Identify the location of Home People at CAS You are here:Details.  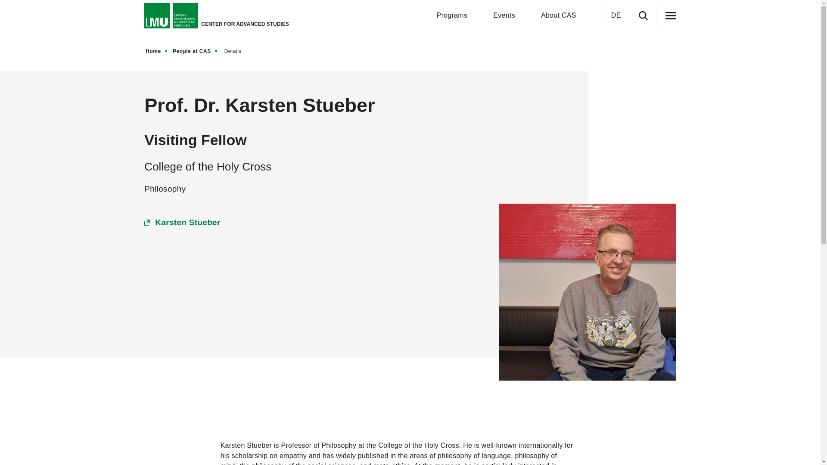
(410, 51).